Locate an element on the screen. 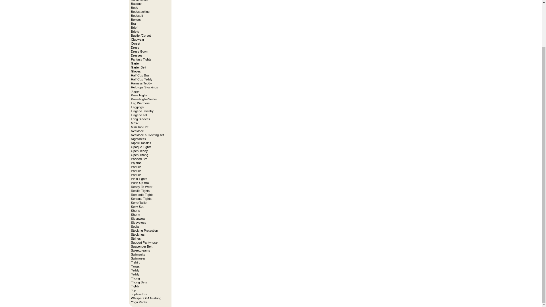 The image size is (546, 307). Half Cup Bra is located at coordinates (149, 75).